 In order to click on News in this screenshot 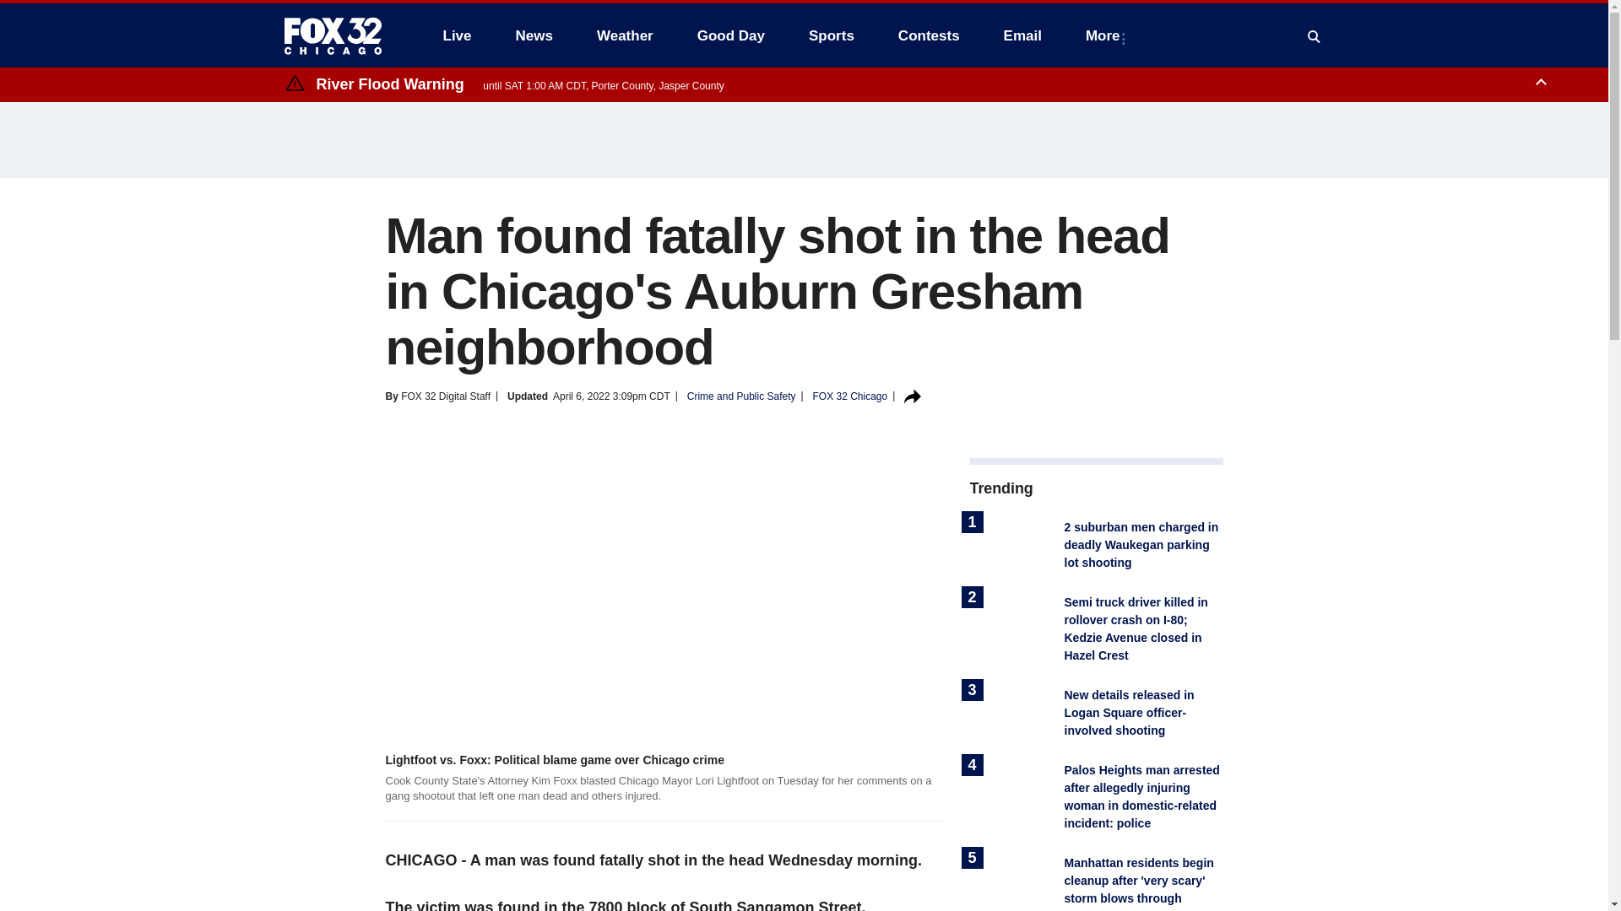, I will do `click(534, 35)`.